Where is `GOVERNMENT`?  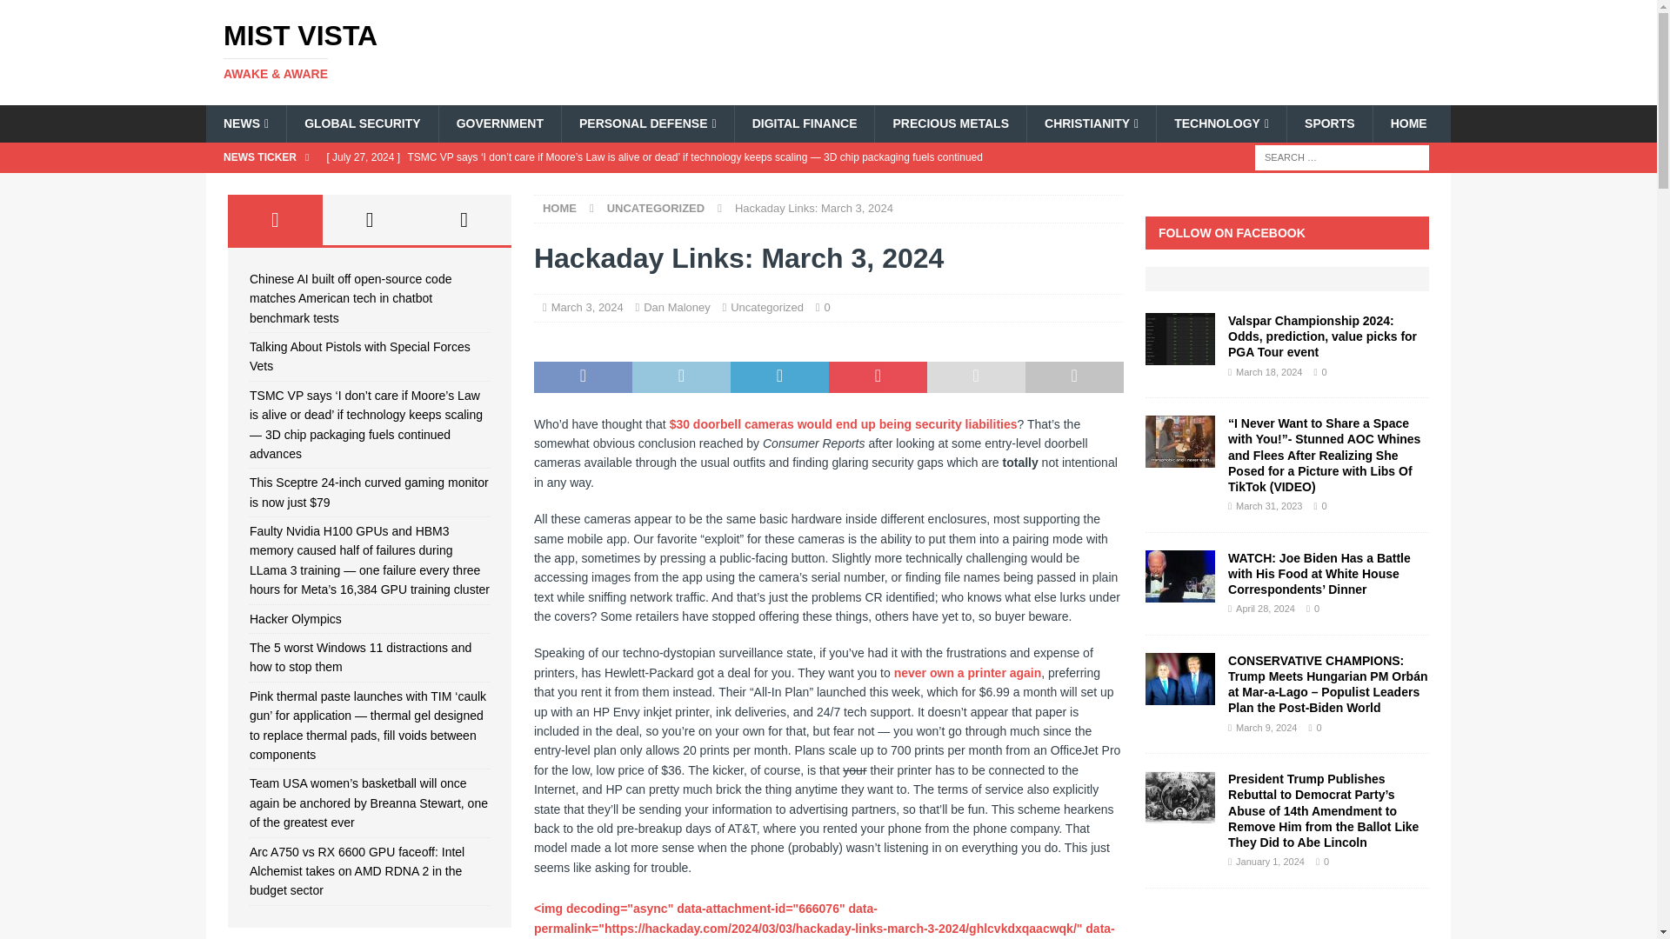 GOVERNMENT is located at coordinates (499, 123).